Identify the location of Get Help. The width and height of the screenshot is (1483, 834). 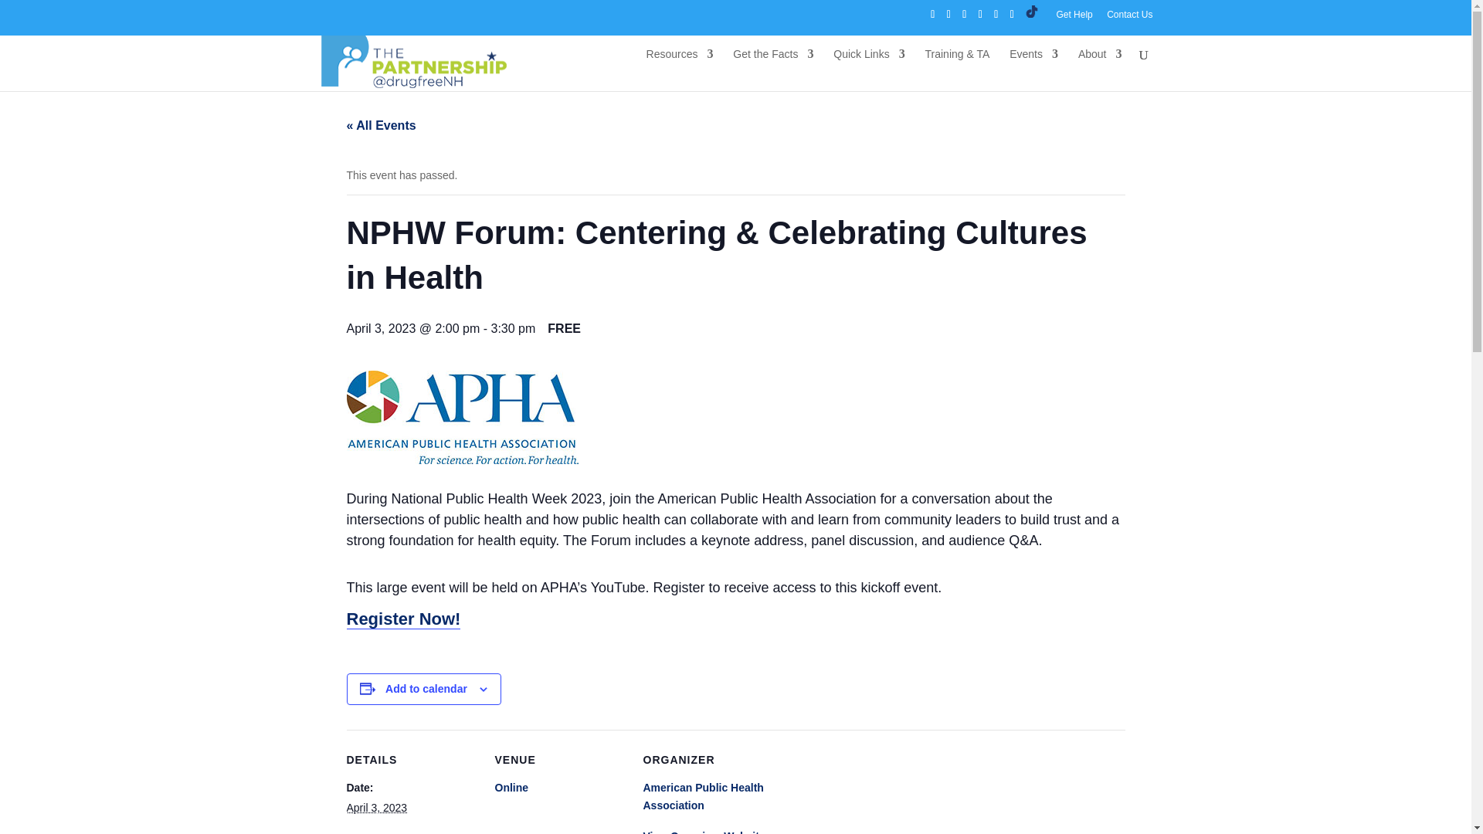
(1074, 17).